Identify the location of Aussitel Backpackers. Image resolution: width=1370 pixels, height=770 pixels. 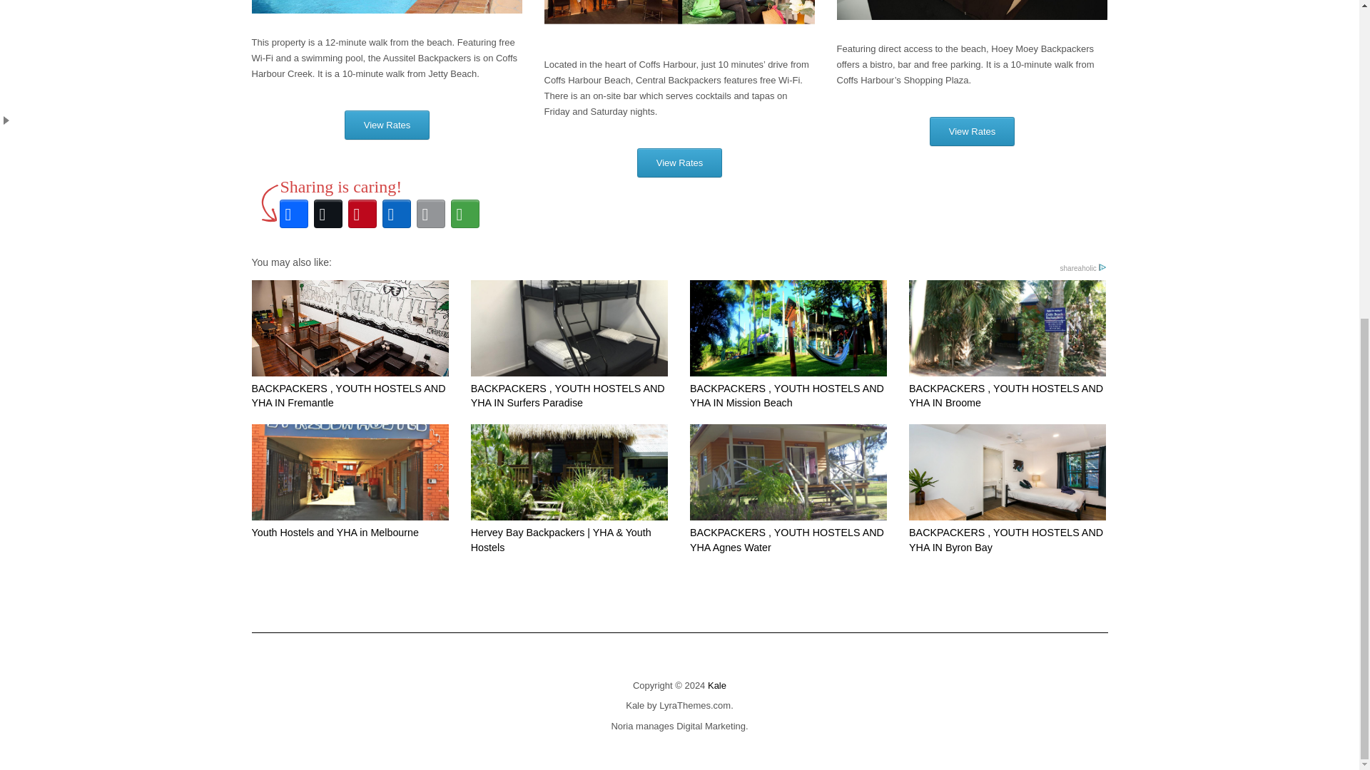
(386, 6).